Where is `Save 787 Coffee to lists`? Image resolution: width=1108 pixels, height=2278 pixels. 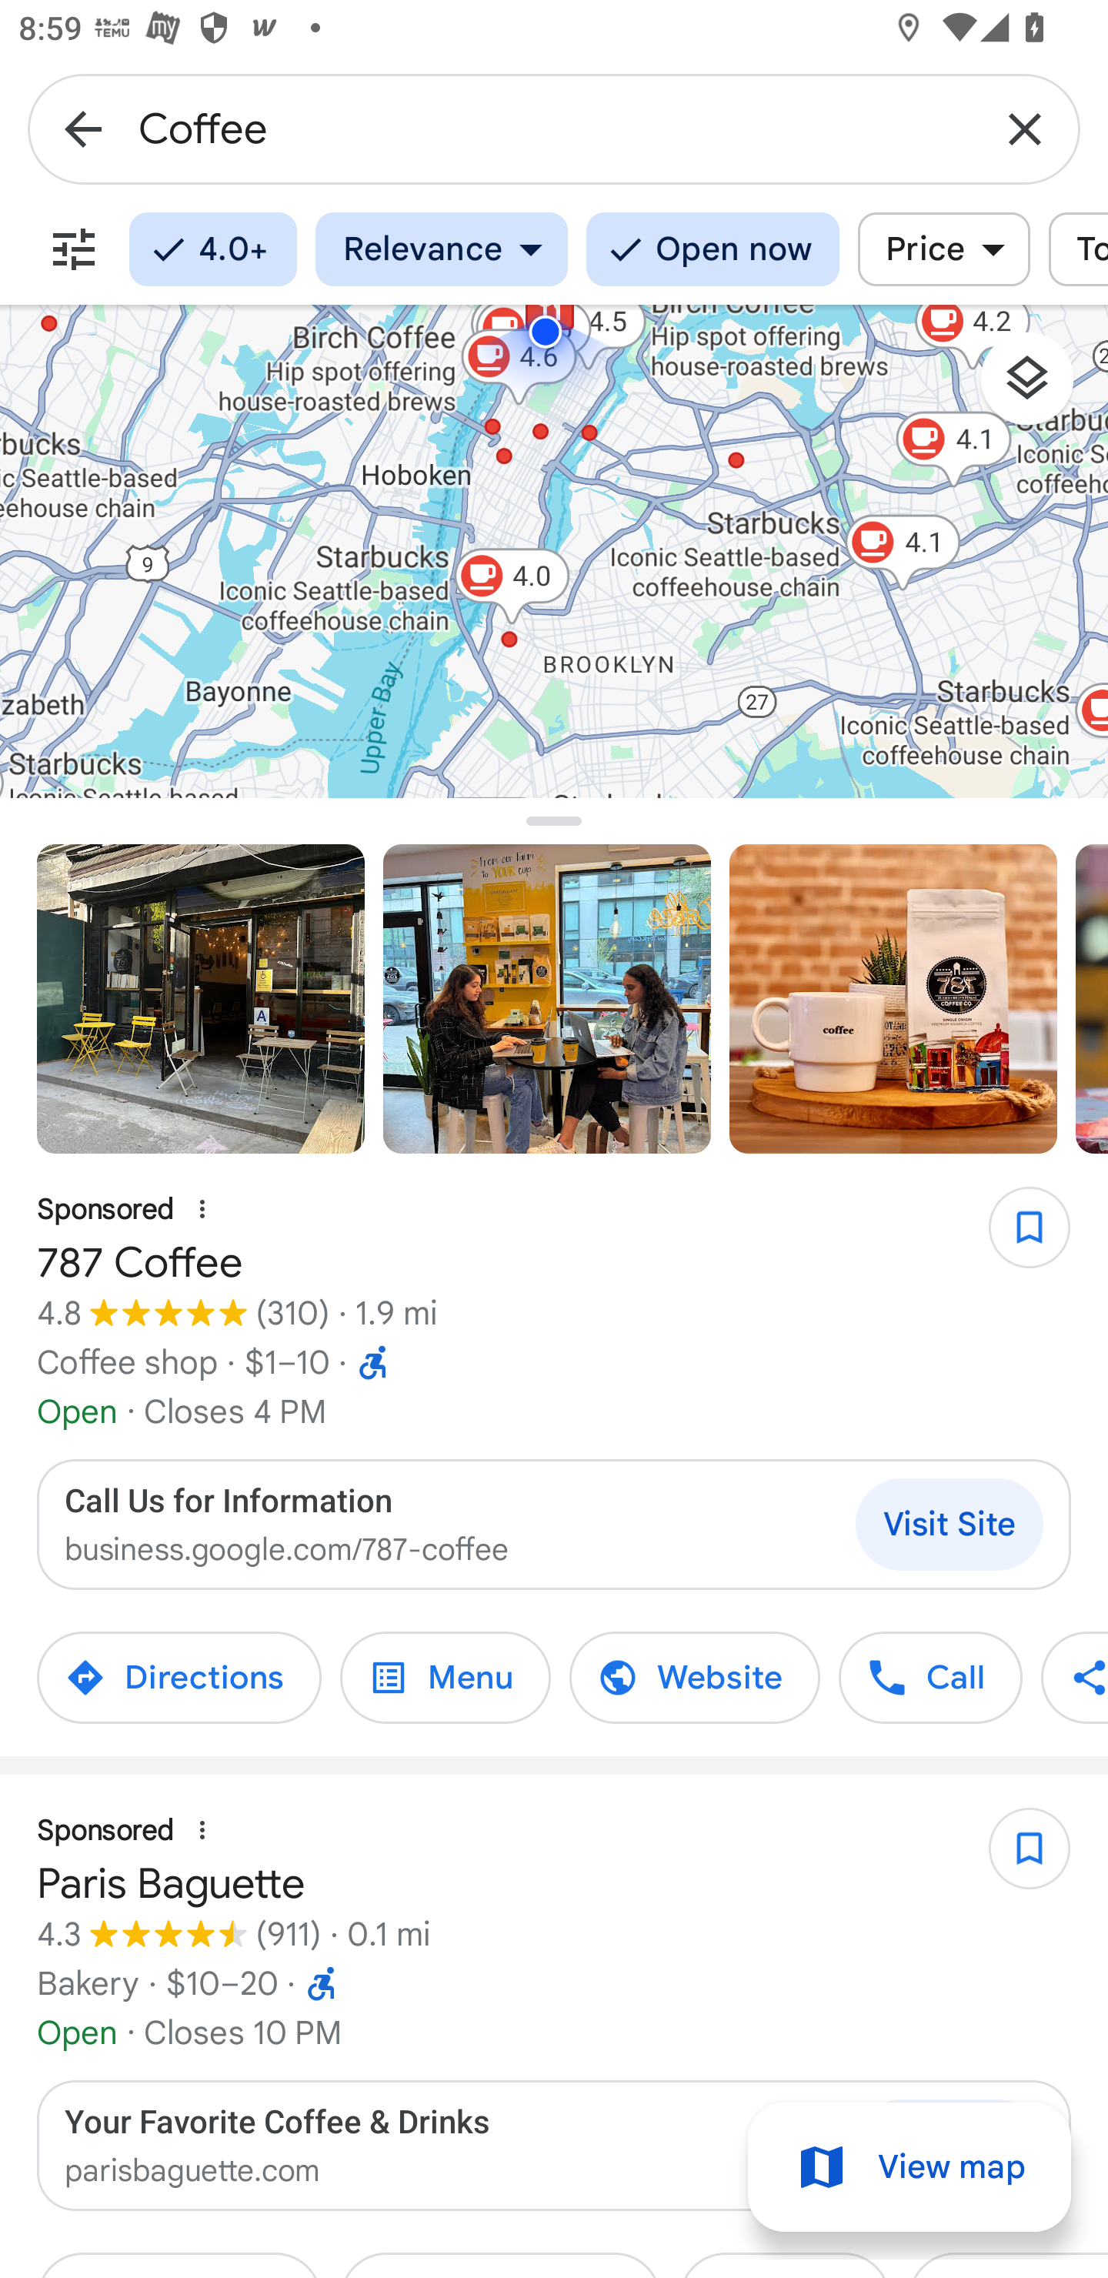
Save 787 Coffee to lists is located at coordinates (1016, 1237).